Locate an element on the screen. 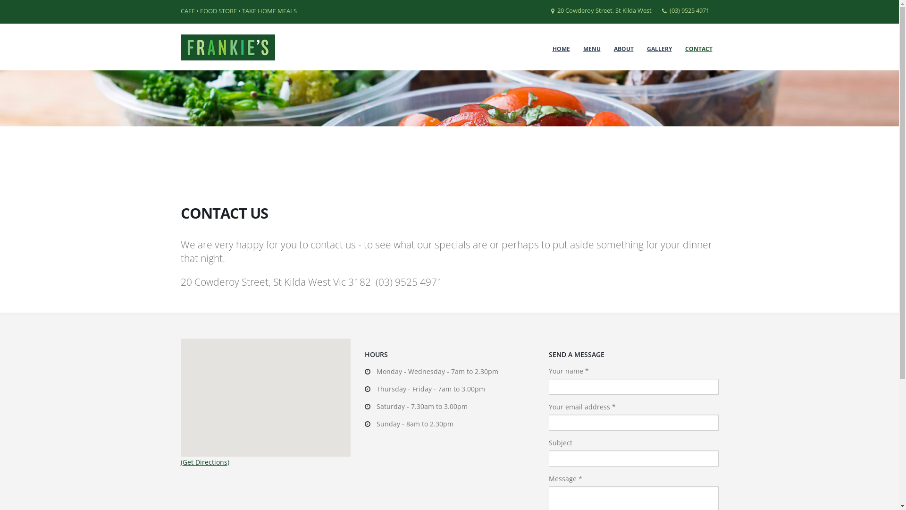  GALLERY is located at coordinates (660, 49).